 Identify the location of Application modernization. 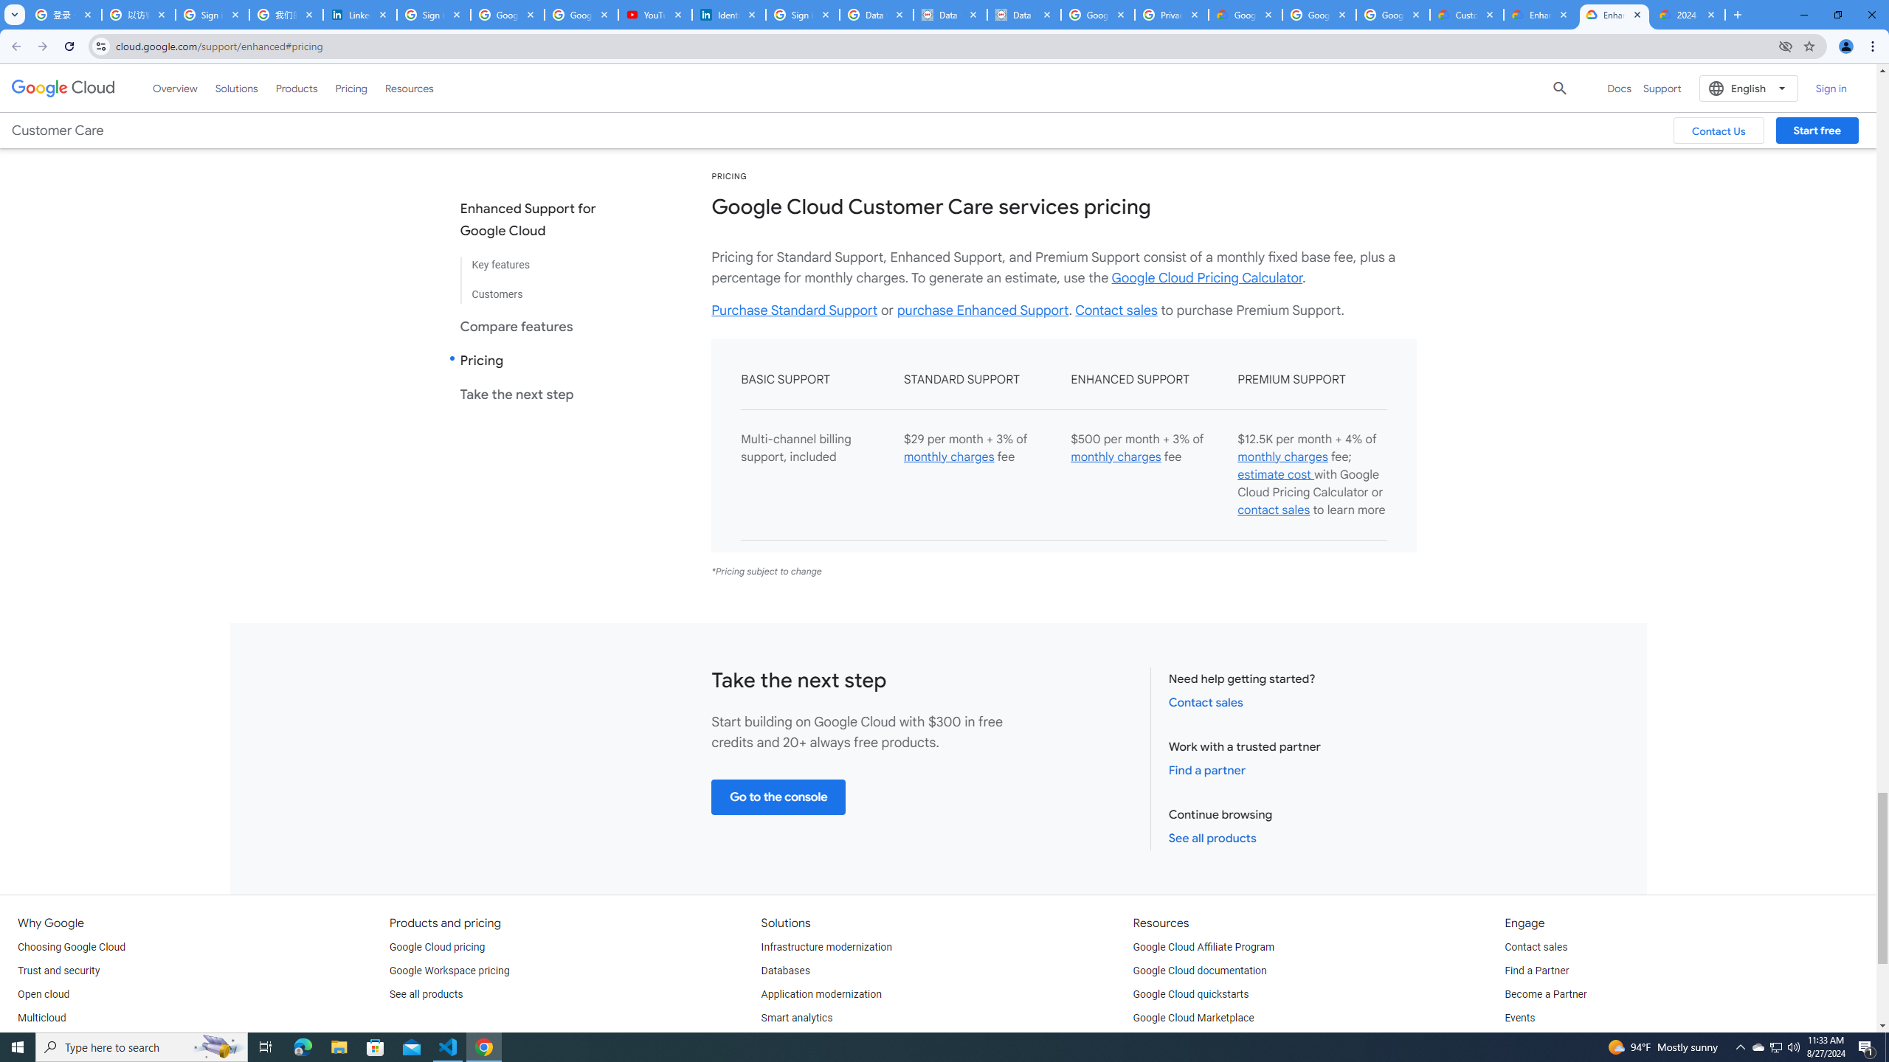
(821, 994).